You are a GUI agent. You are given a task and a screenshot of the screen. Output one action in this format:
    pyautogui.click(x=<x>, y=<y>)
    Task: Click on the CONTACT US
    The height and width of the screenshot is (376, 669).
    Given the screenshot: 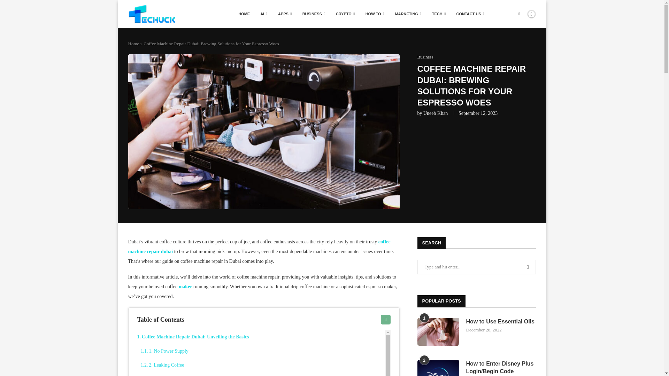 What is the action you would take?
    pyautogui.click(x=470, y=14)
    